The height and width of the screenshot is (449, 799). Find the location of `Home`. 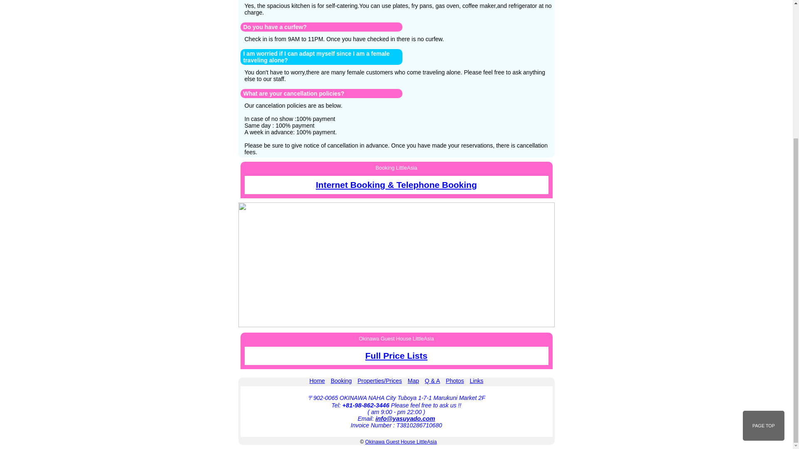

Home is located at coordinates (317, 381).